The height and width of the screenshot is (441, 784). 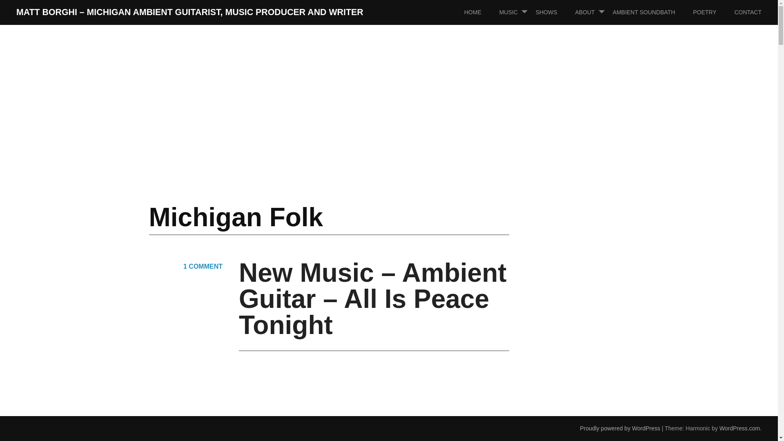 I want to click on ABOUT, so click(x=592, y=12).